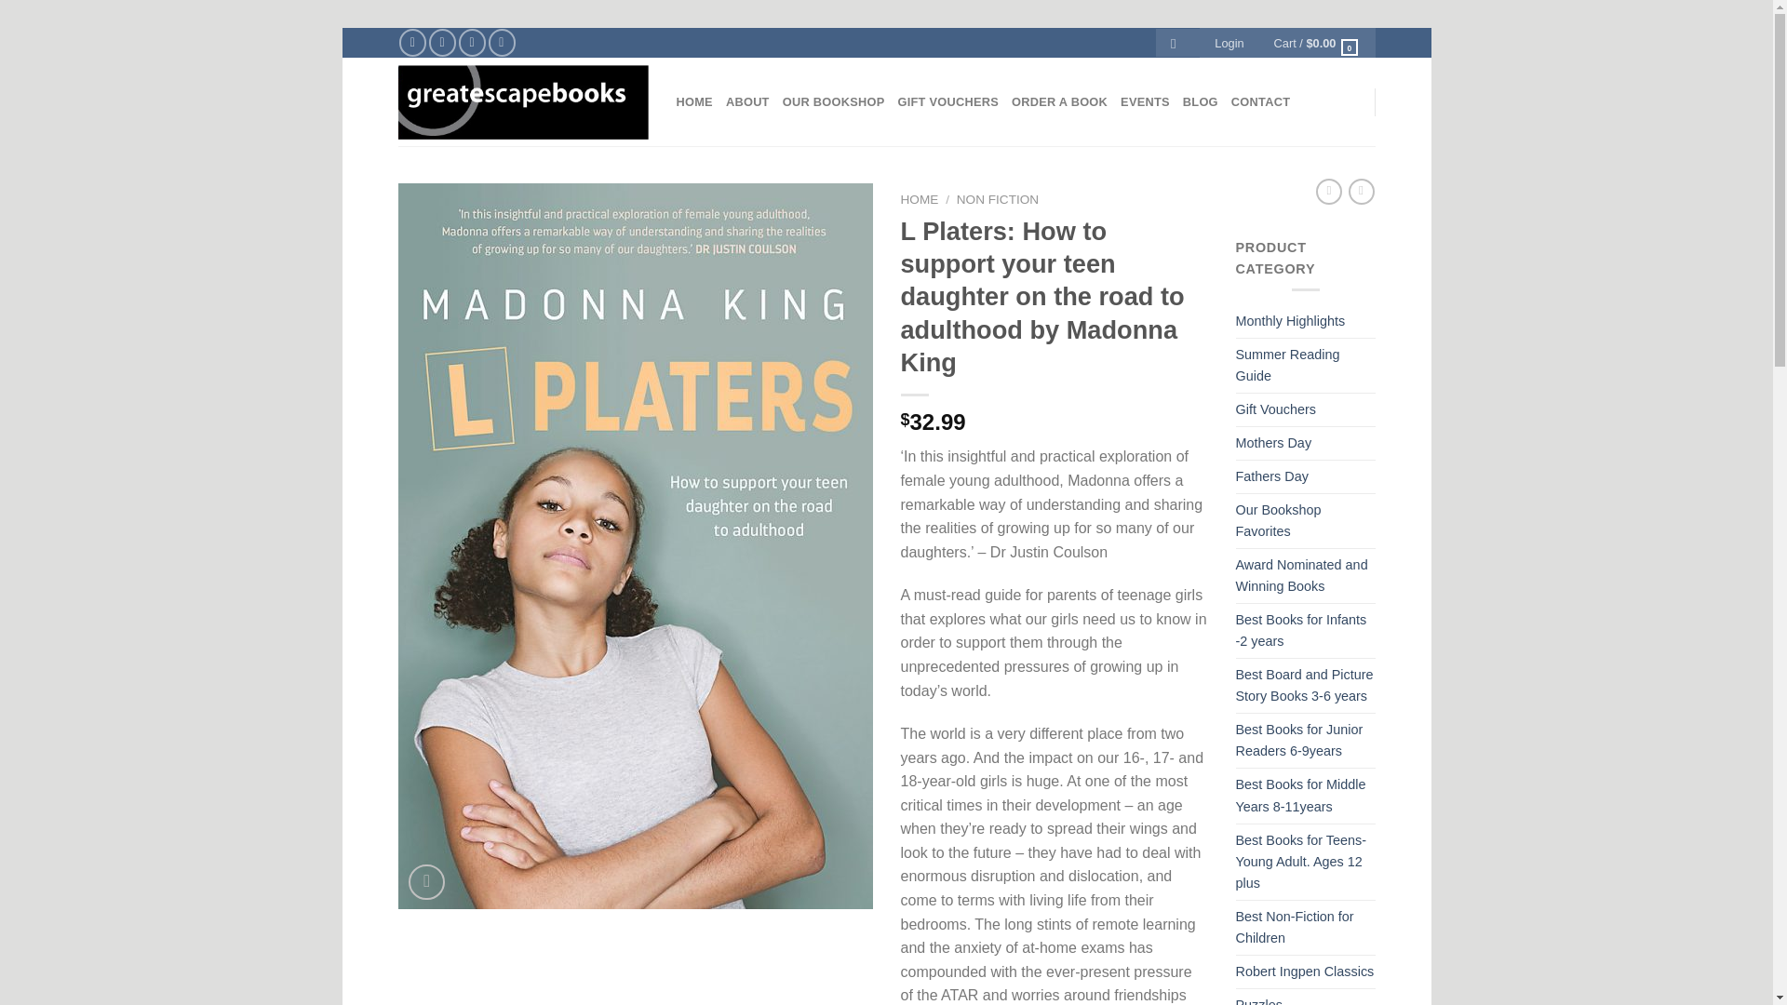  I want to click on Call us, so click(502, 43).